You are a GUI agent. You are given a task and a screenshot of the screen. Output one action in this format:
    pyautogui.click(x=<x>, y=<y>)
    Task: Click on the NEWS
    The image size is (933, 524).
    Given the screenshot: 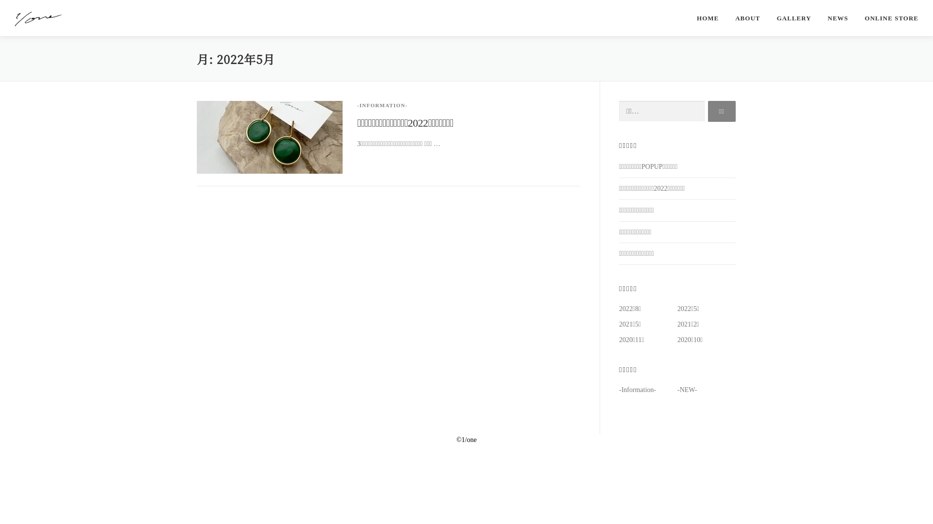 What is the action you would take?
    pyautogui.click(x=838, y=18)
    